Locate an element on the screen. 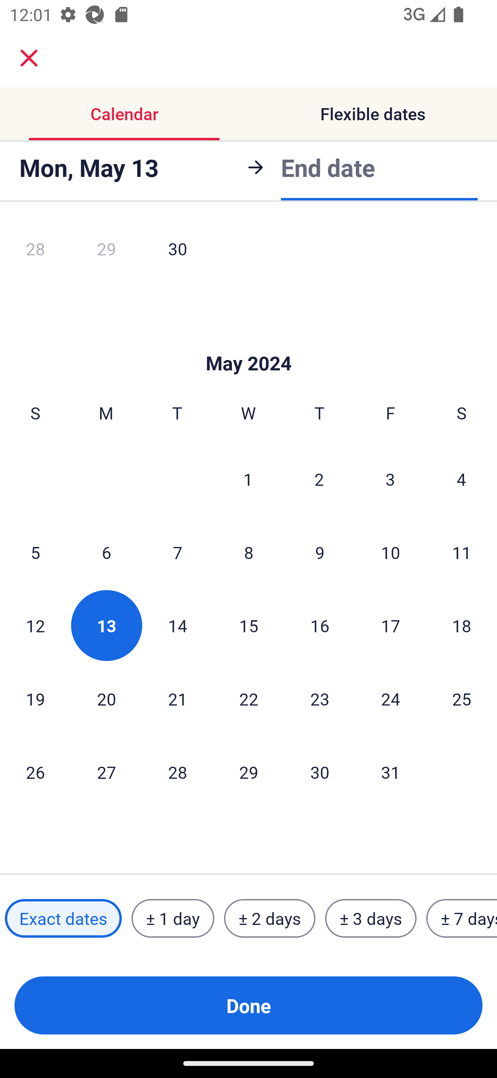 The image size is (497, 1078). ± 3 days is located at coordinates (371, 918).